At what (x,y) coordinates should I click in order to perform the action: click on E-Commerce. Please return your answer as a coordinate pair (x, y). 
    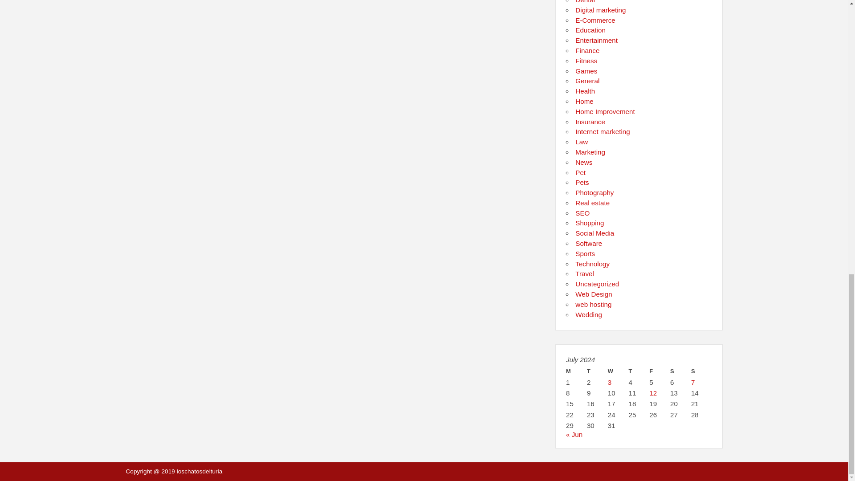
    Looking at the image, I should click on (595, 20).